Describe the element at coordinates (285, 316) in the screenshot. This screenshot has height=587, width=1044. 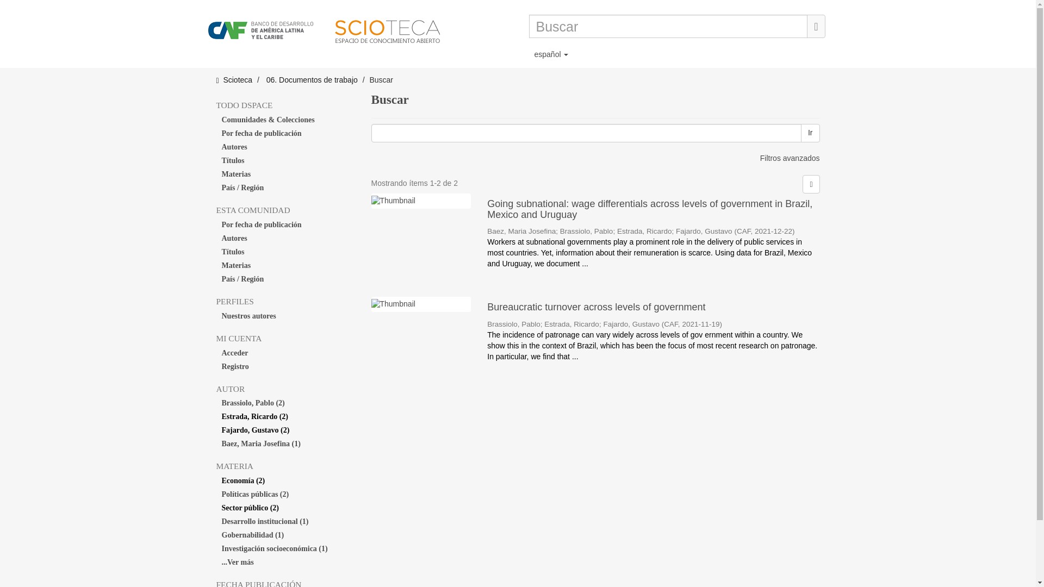
I see `Nuestros autores` at that location.